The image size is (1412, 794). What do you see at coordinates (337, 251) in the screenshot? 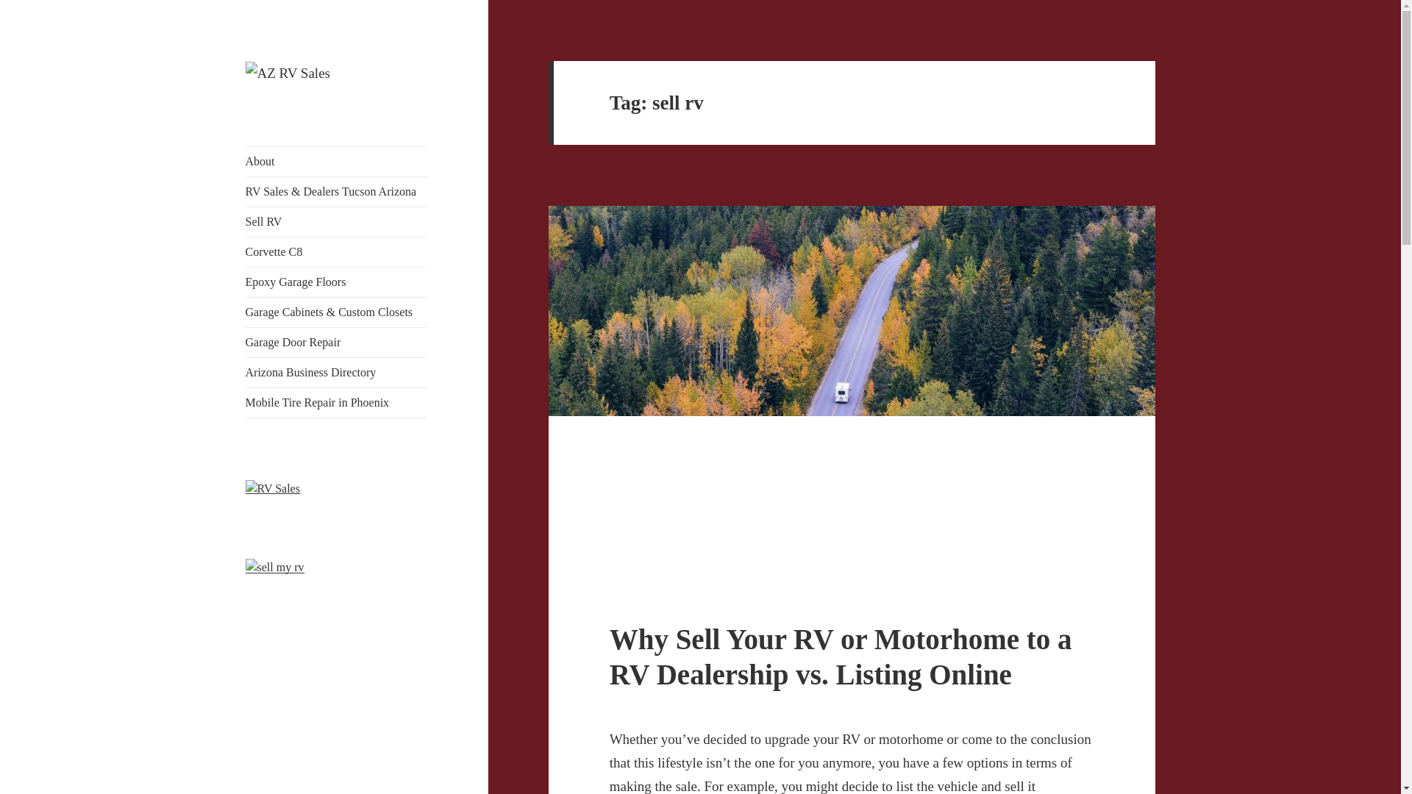
I see `Corvette C8` at bounding box center [337, 251].